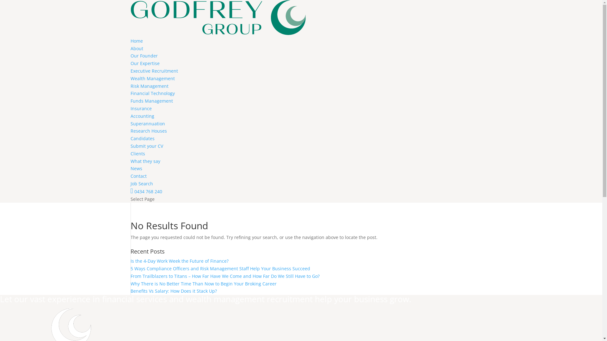 The height and width of the screenshot is (341, 607). Describe the element at coordinates (145, 161) in the screenshot. I see `What they say` at that location.